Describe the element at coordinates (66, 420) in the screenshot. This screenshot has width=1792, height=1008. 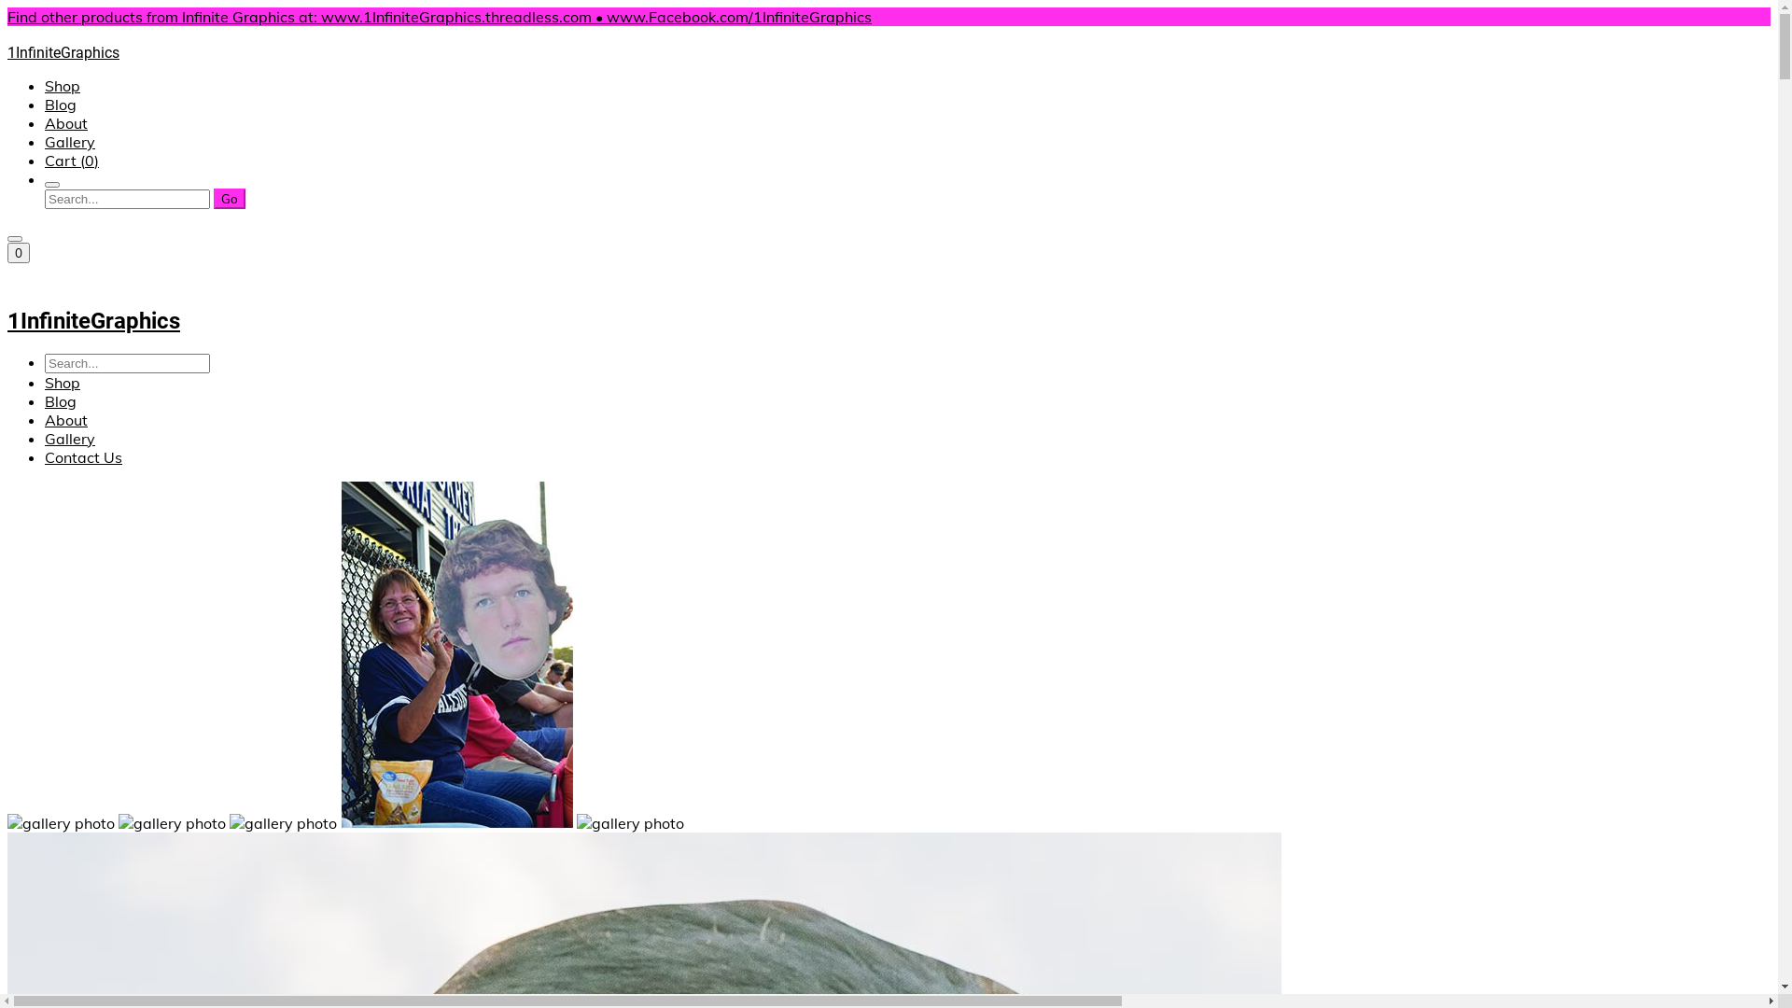
I see `About` at that location.